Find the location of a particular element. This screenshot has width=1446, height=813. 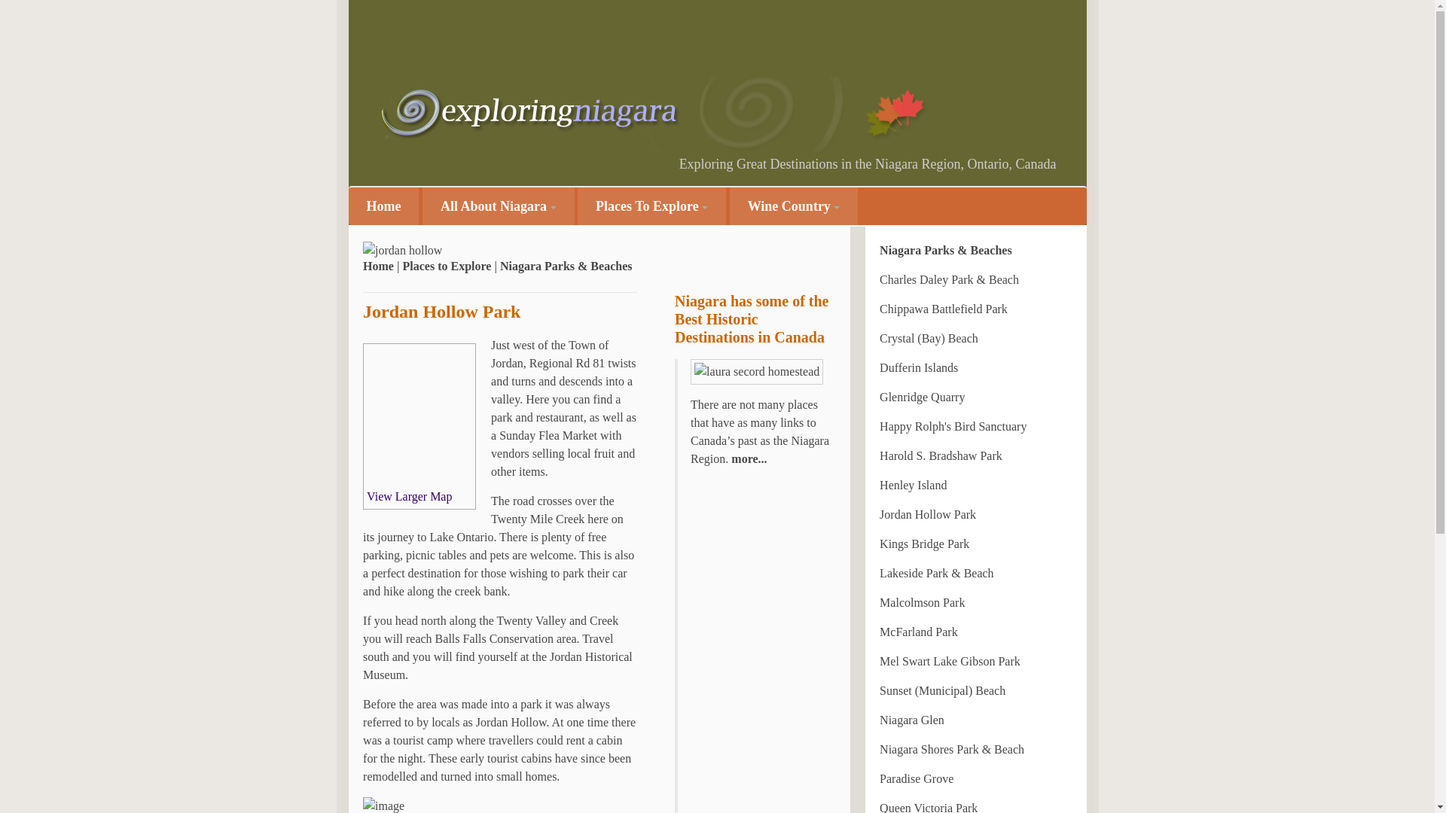

Paradise Grove is located at coordinates (916, 778).